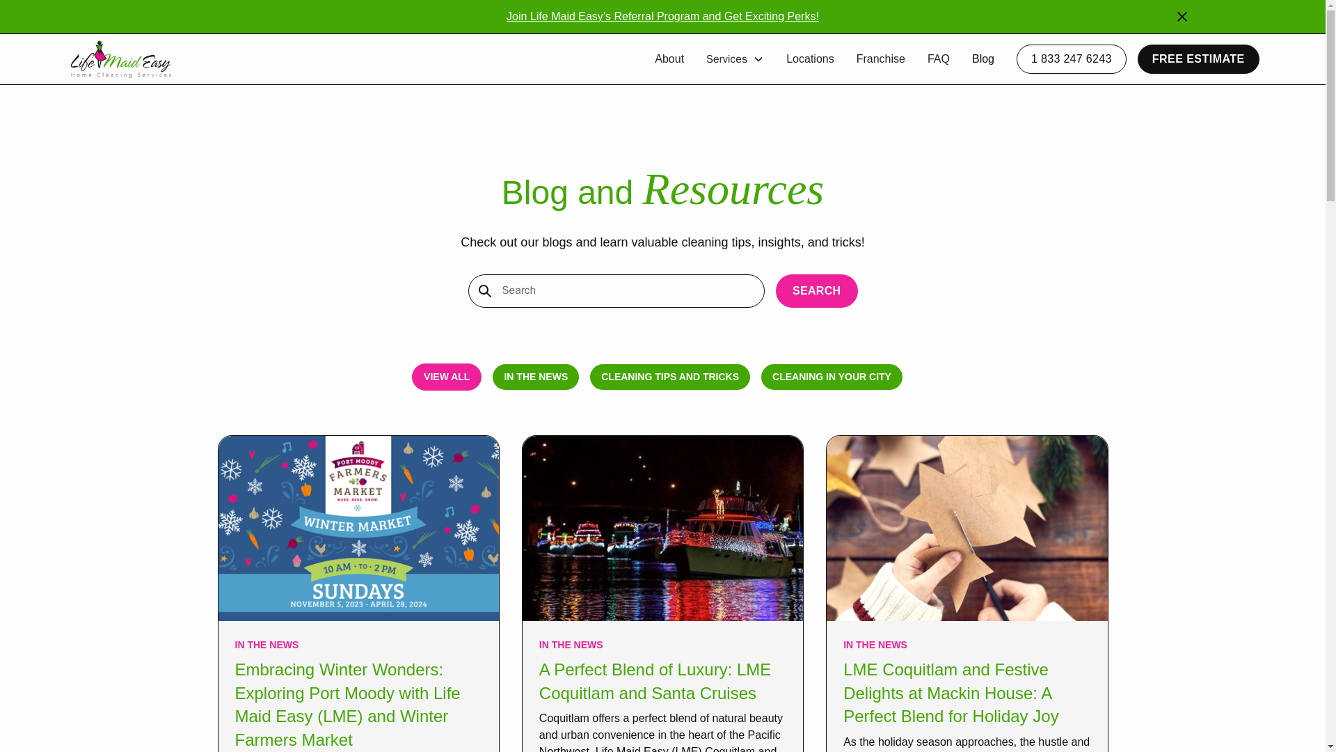 The width and height of the screenshot is (1336, 752). Describe the element at coordinates (938, 58) in the screenshot. I see `FAQ` at that location.